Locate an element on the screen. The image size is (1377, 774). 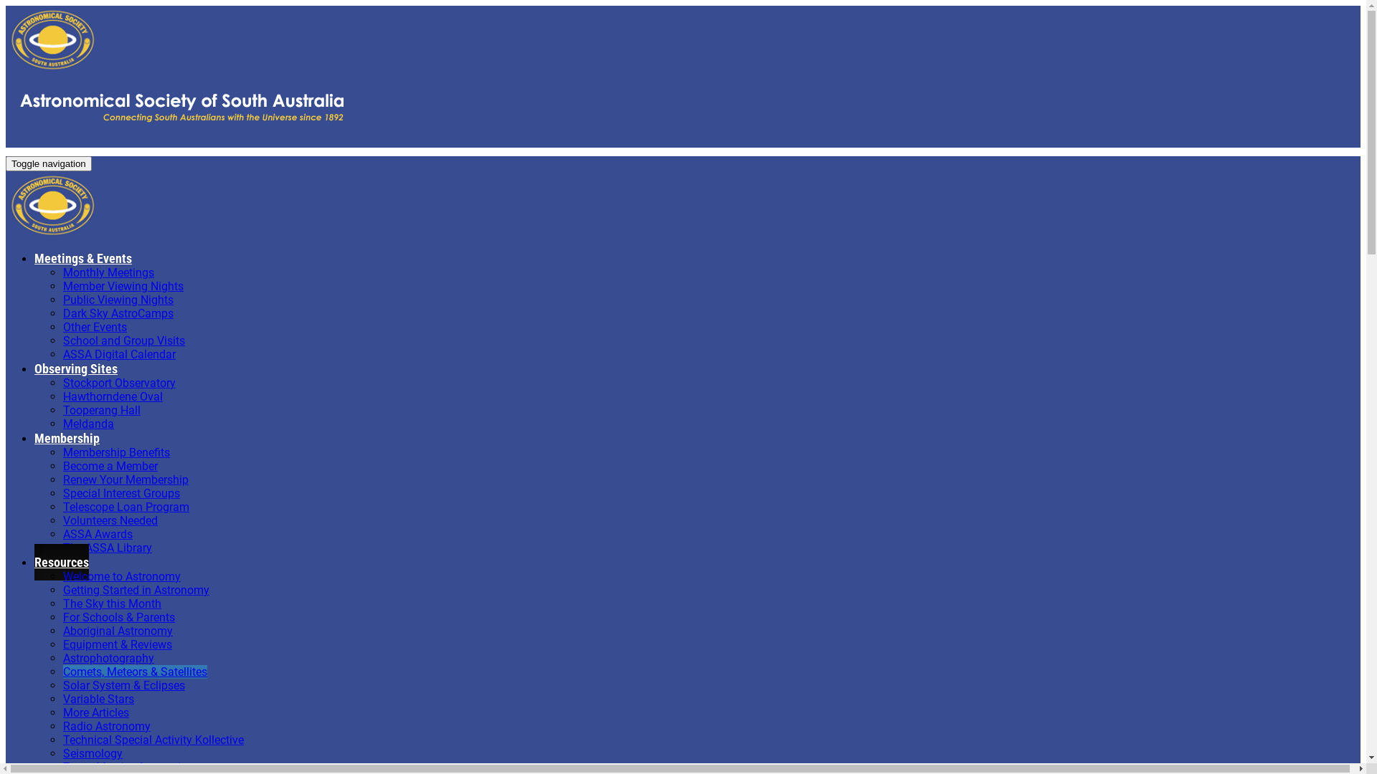
Become a Member is located at coordinates (110, 466).